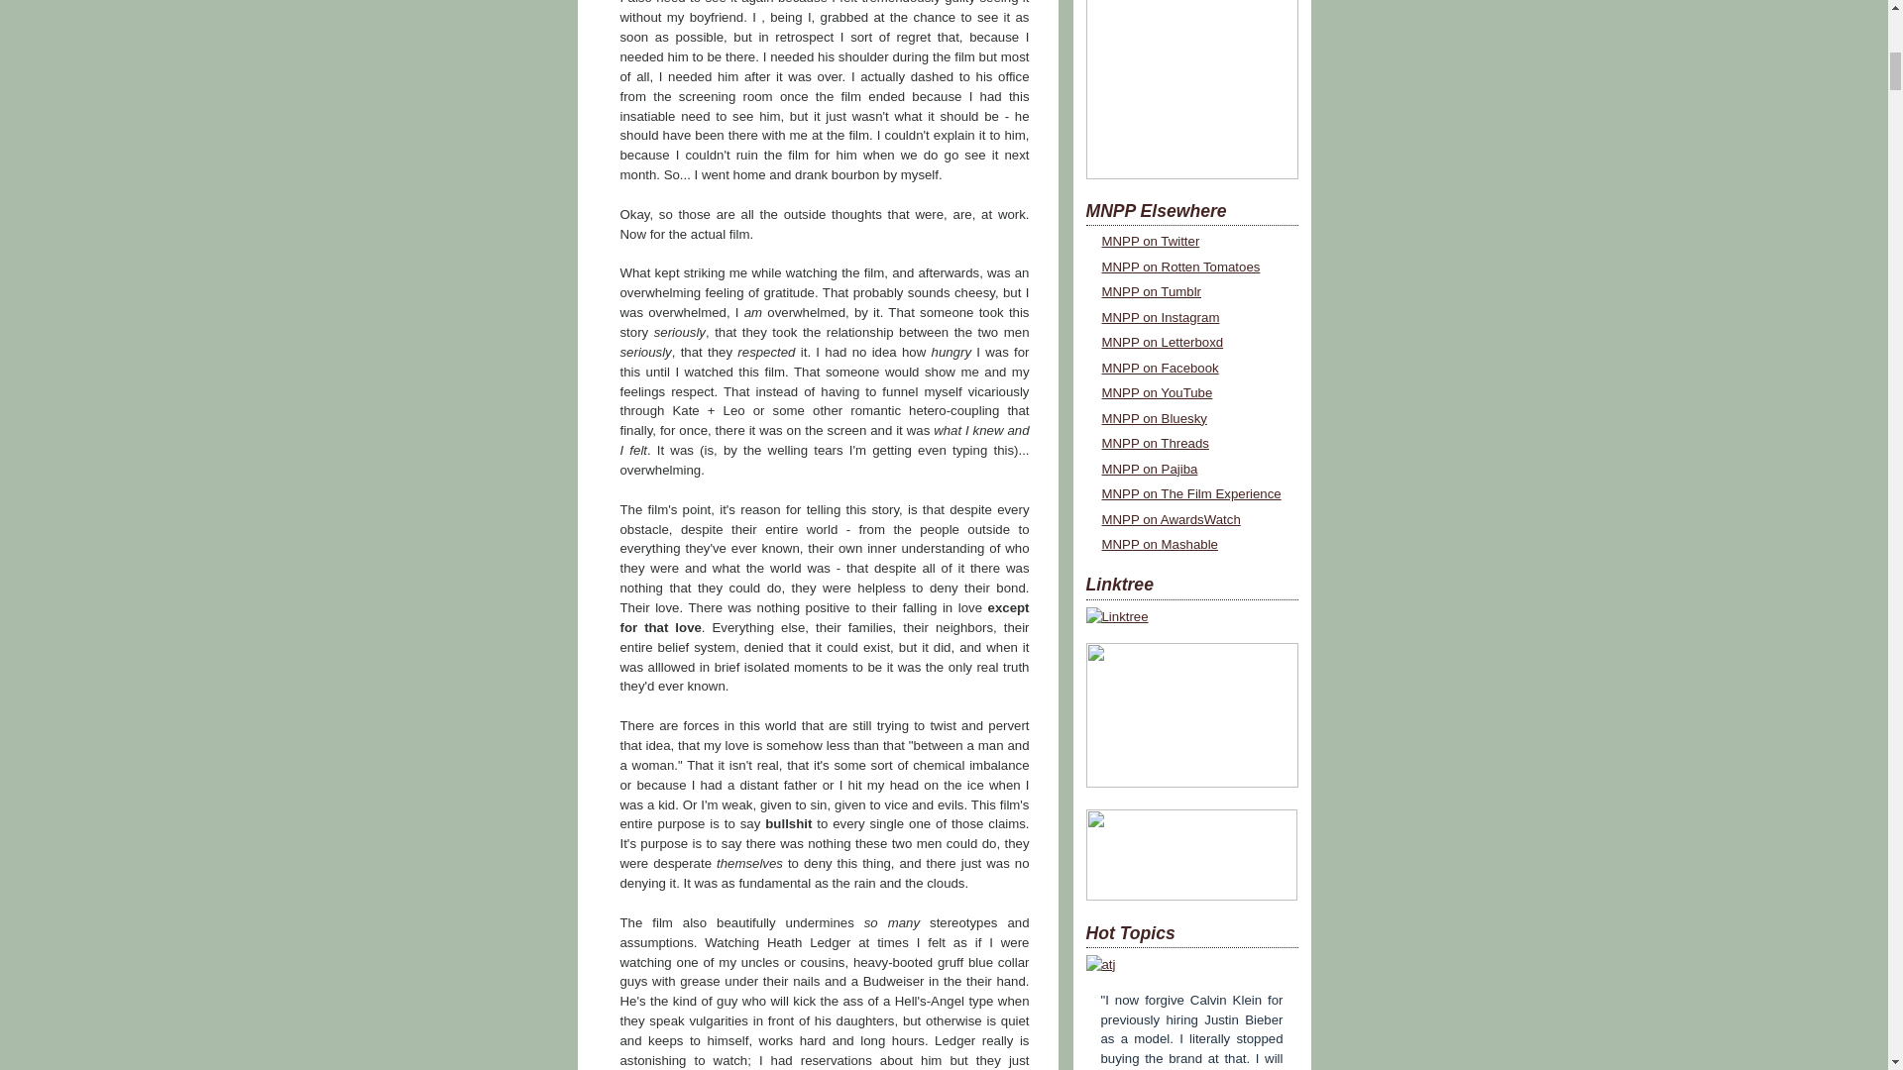  Describe the element at coordinates (1155, 442) in the screenshot. I see `MNPP on Threads` at that location.